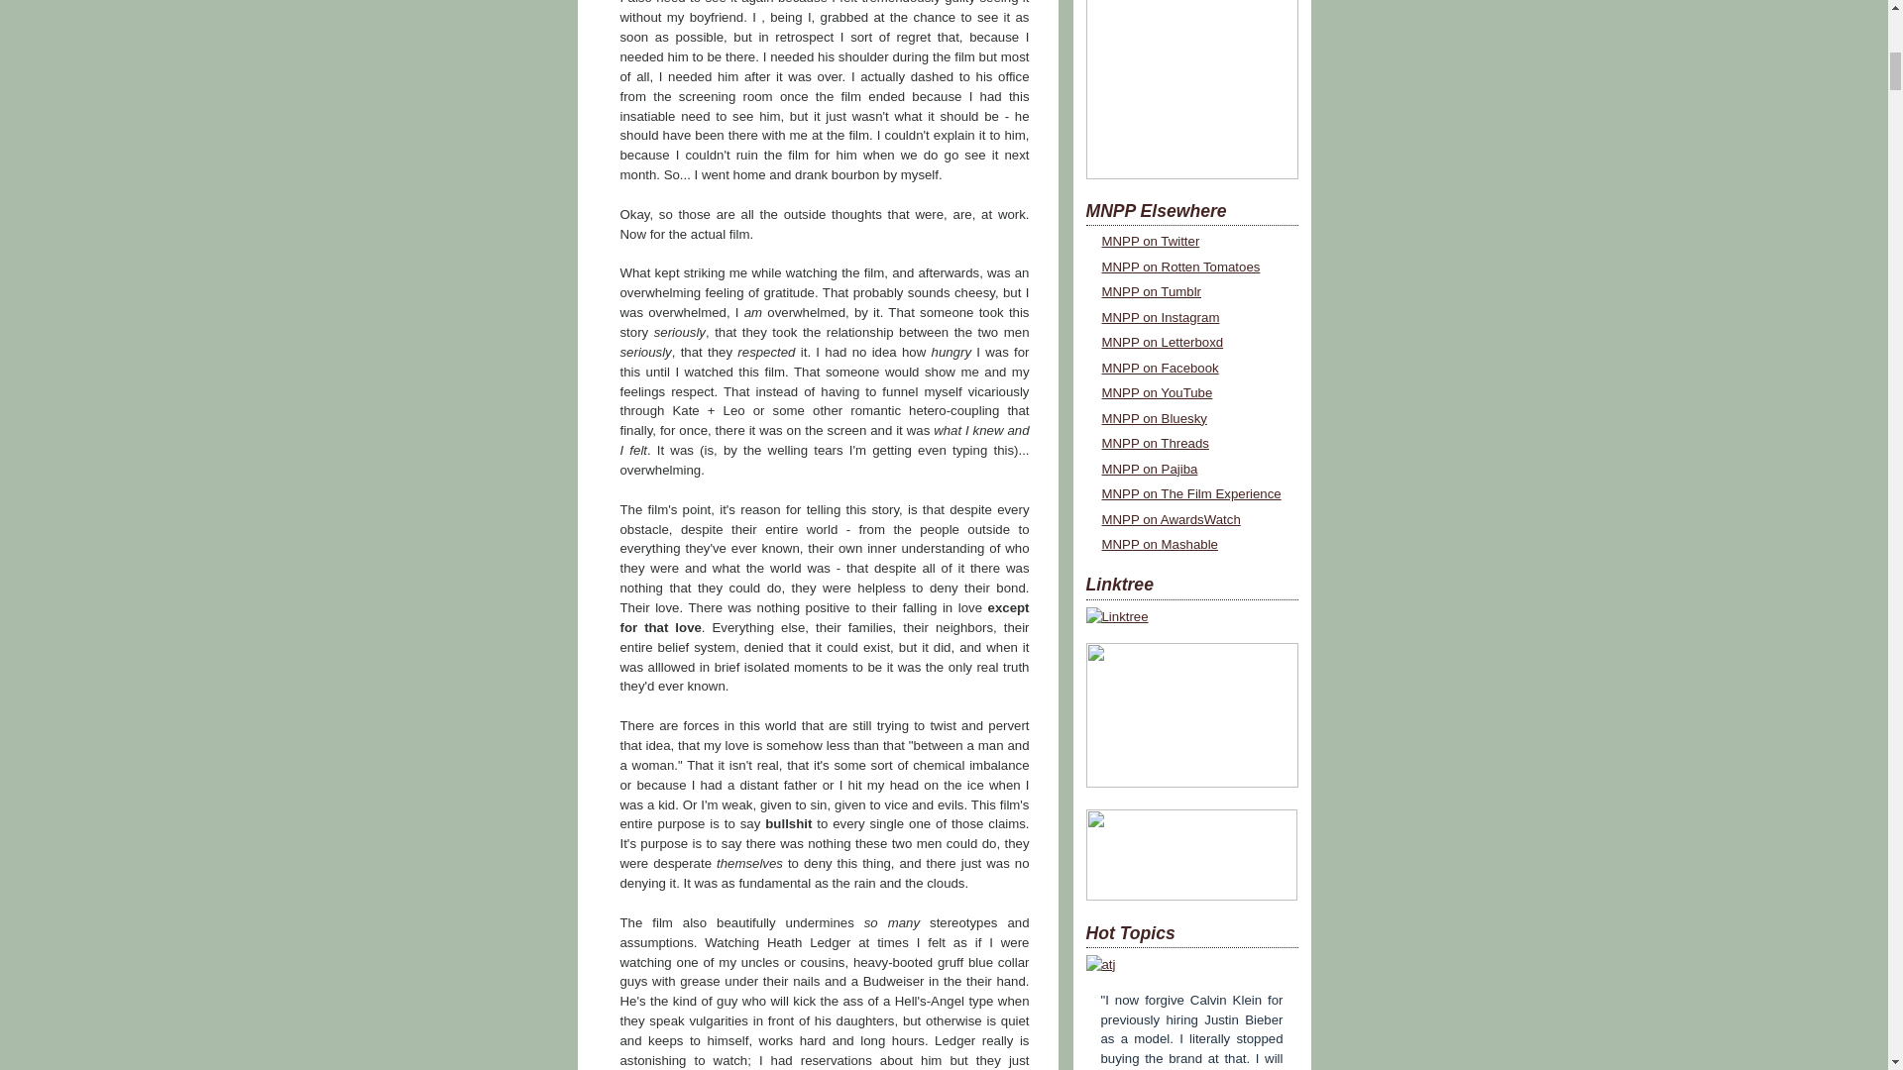  Describe the element at coordinates (1155, 442) in the screenshot. I see `MNPP on Threads` at that location.